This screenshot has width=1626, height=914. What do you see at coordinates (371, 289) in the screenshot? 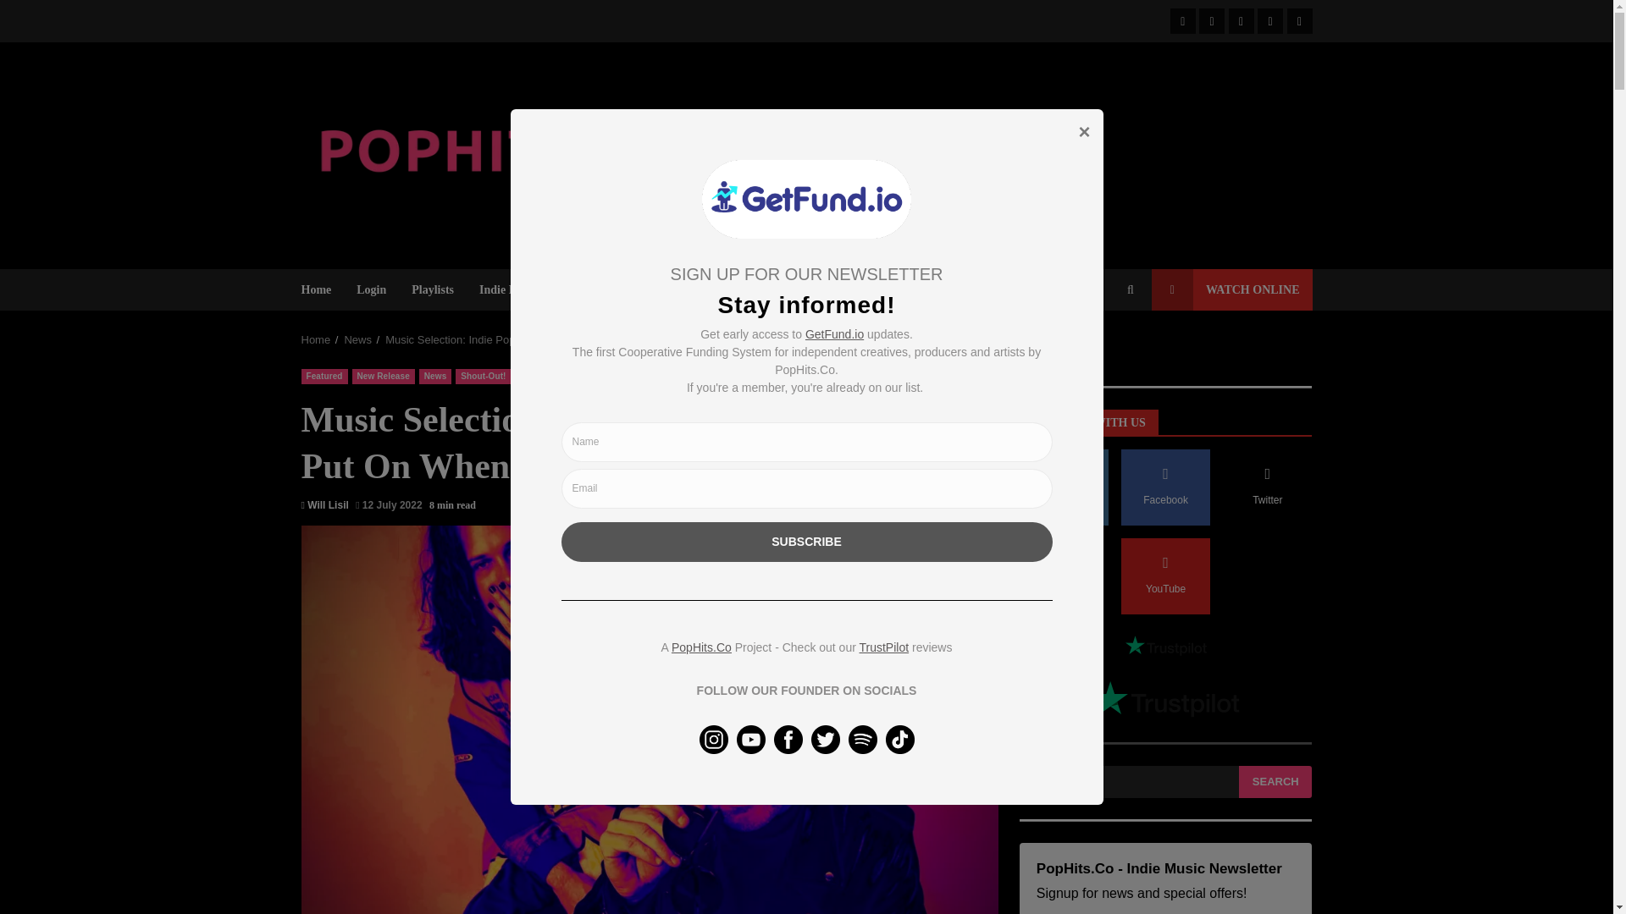
I see `Login` at bounding box center [371, 289].